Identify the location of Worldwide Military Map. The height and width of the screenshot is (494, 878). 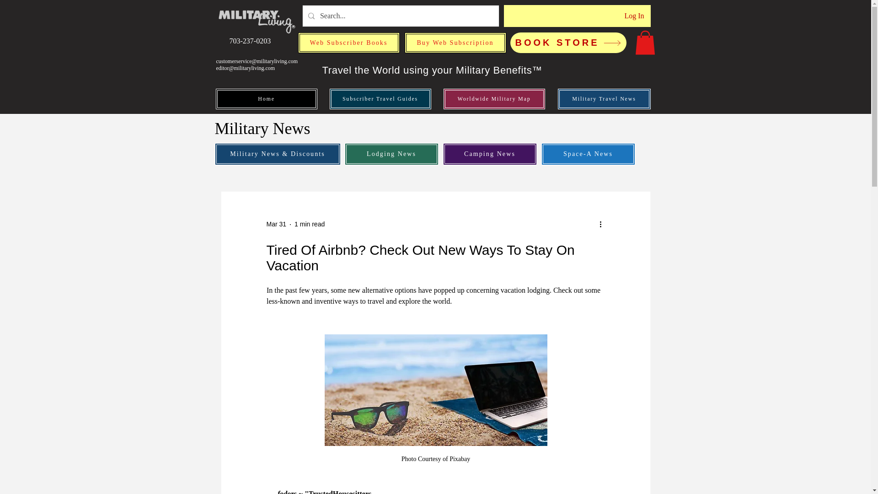
(494, 99).